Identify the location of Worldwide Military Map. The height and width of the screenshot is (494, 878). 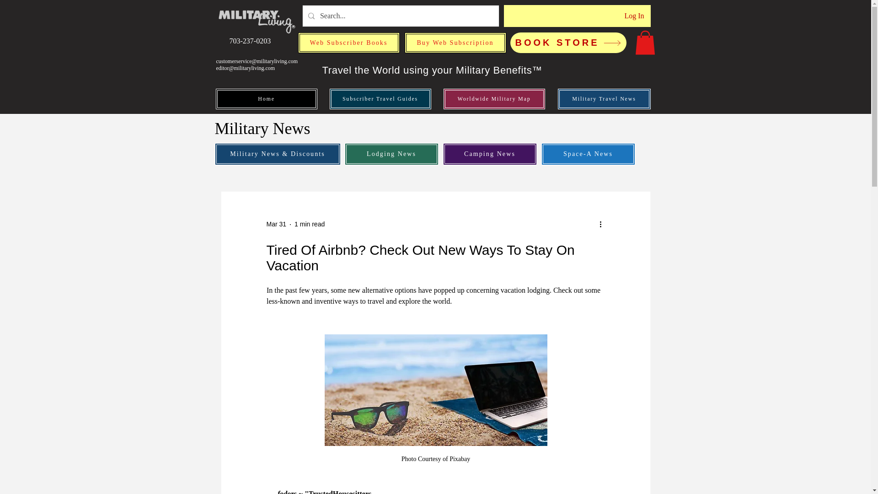
(494, 99).